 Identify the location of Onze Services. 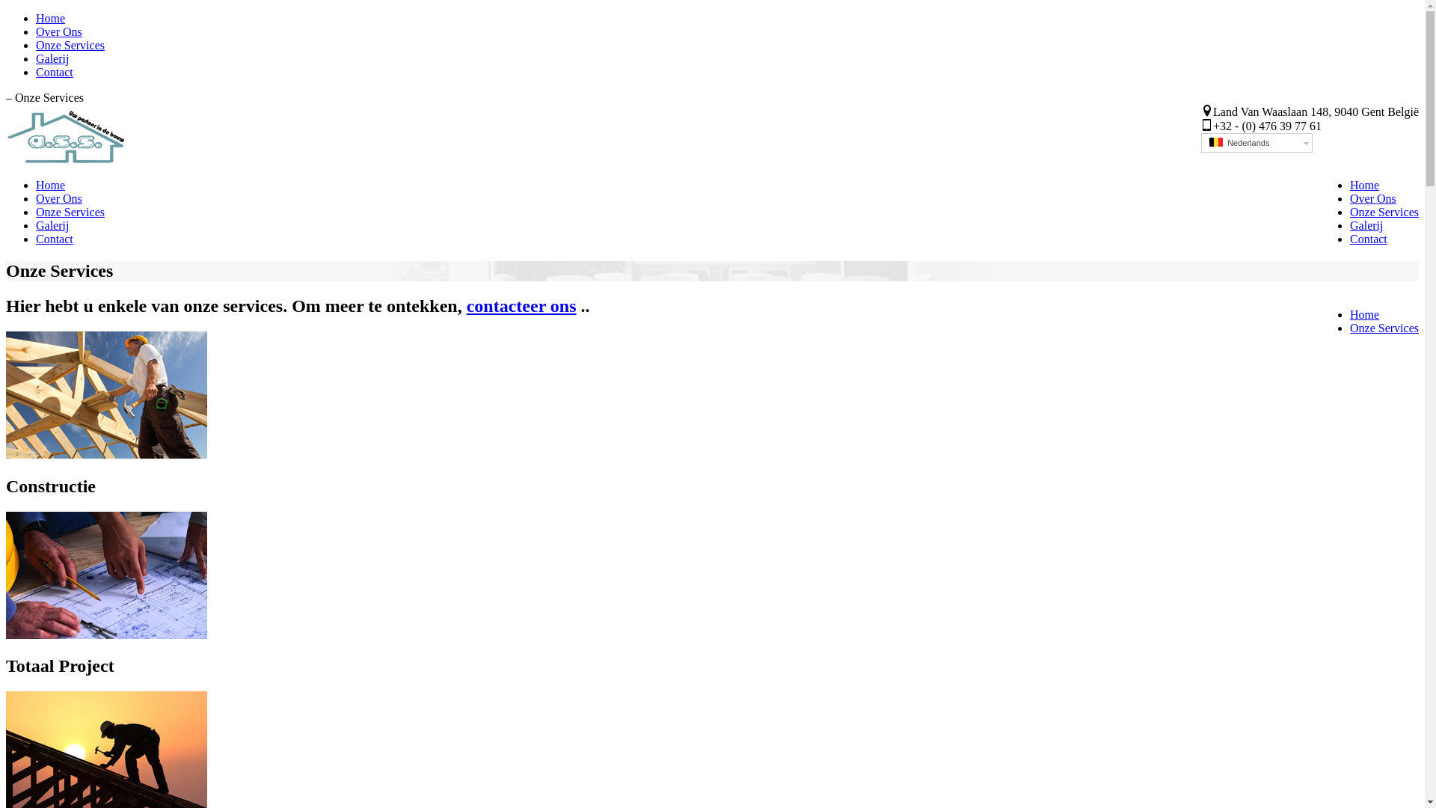
(1384, 328).